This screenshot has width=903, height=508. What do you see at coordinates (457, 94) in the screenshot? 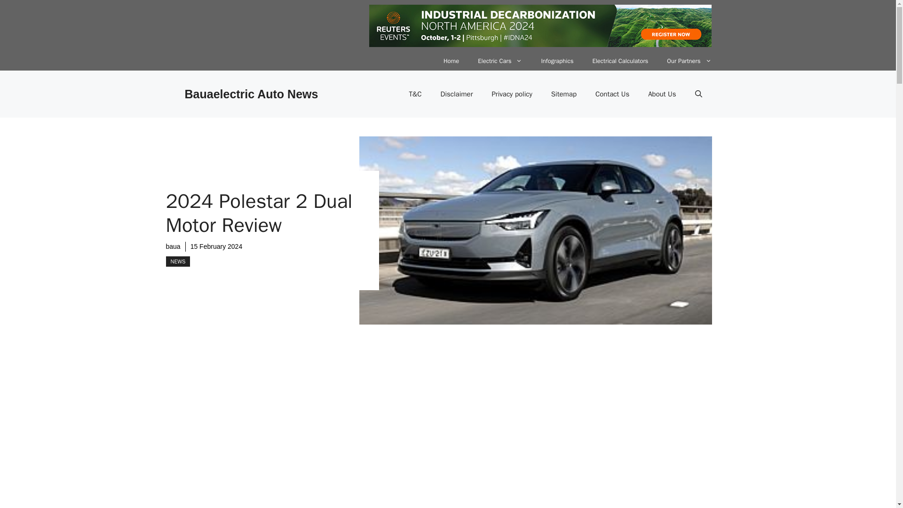
I see `Disclaimer` at bounding box center [457, 94].